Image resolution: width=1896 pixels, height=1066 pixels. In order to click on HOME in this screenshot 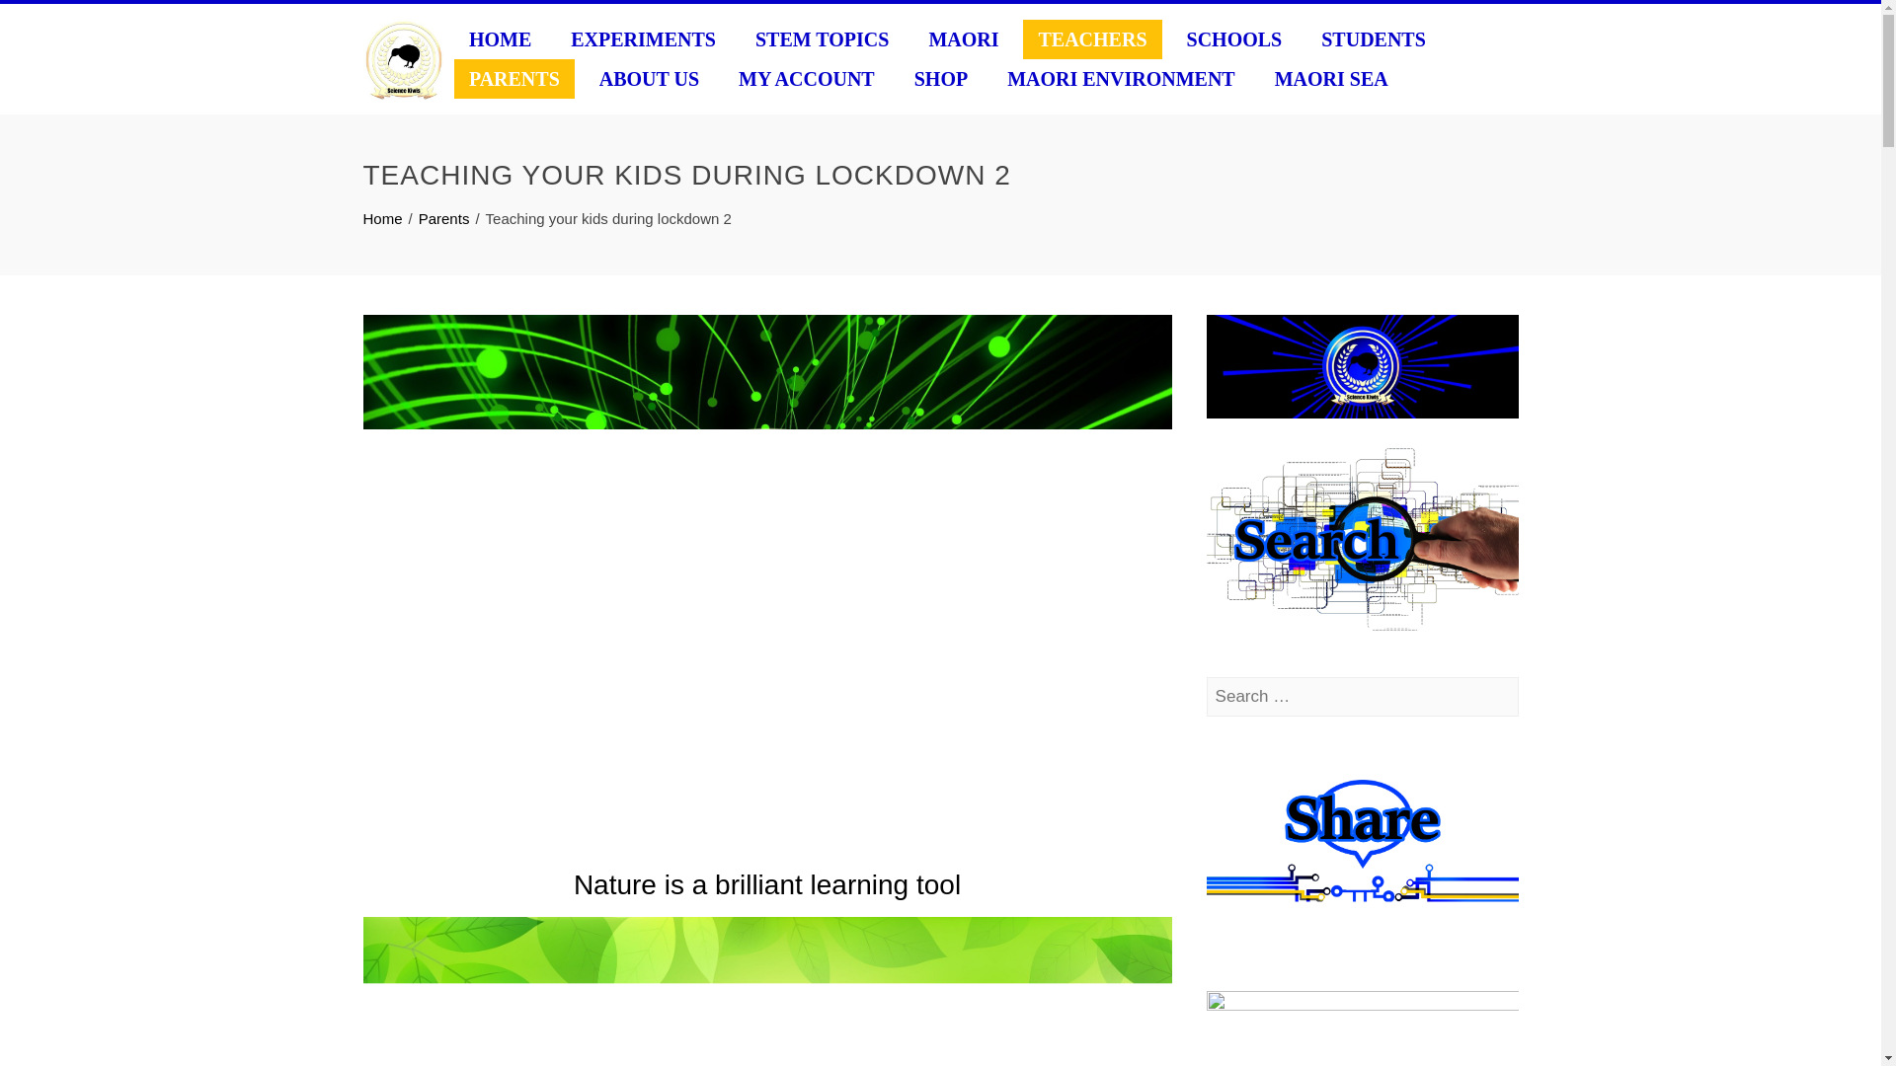, I will do `click(500, 39)`.